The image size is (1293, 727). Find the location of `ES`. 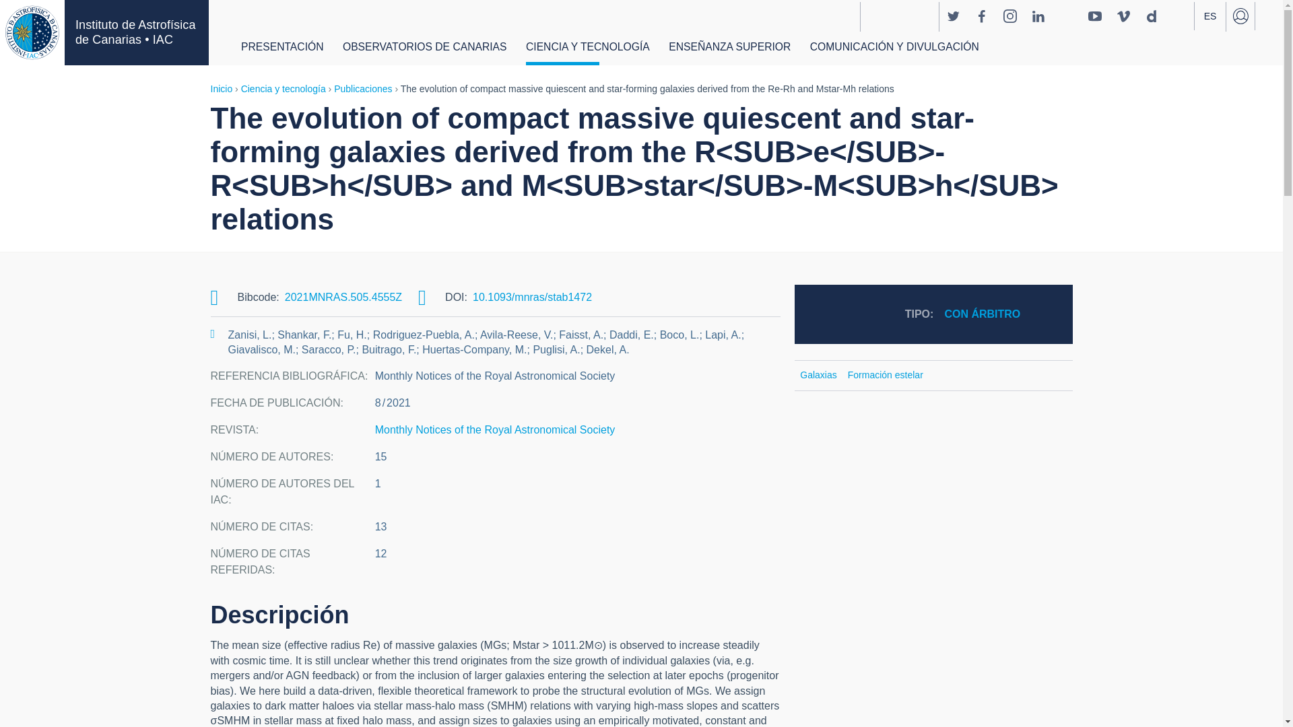

ES is located at coordinates (1210, 17).